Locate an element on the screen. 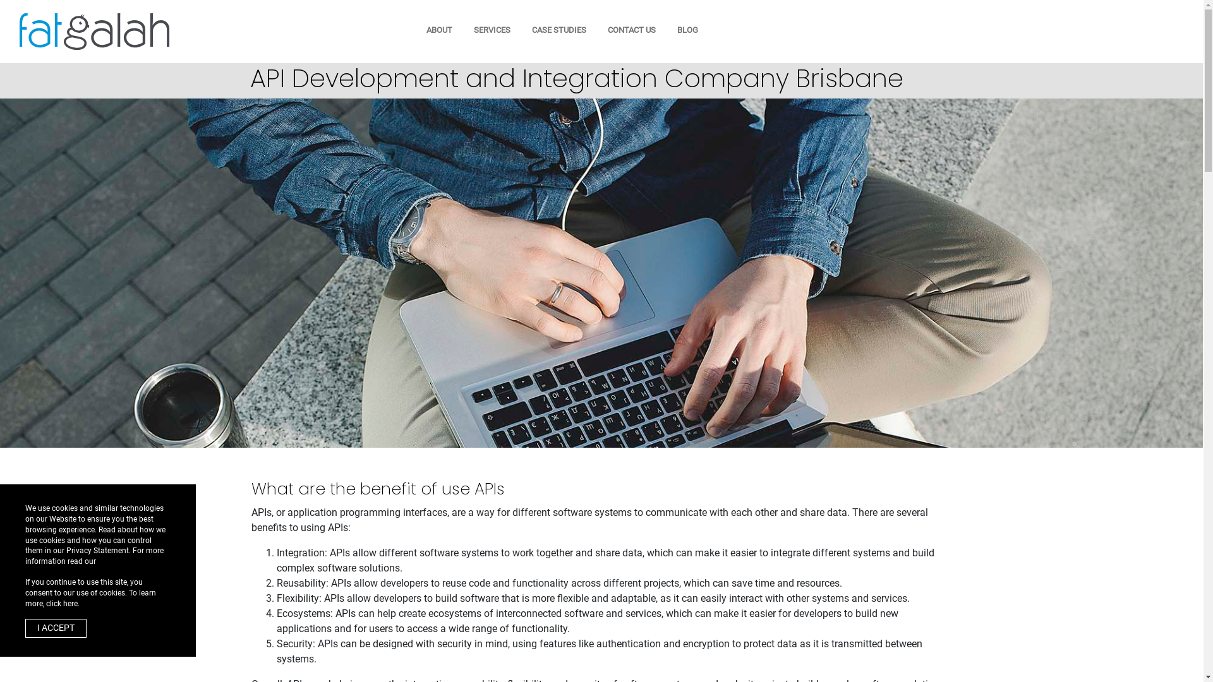  CONTACT US is located at coordinates (632, 30).